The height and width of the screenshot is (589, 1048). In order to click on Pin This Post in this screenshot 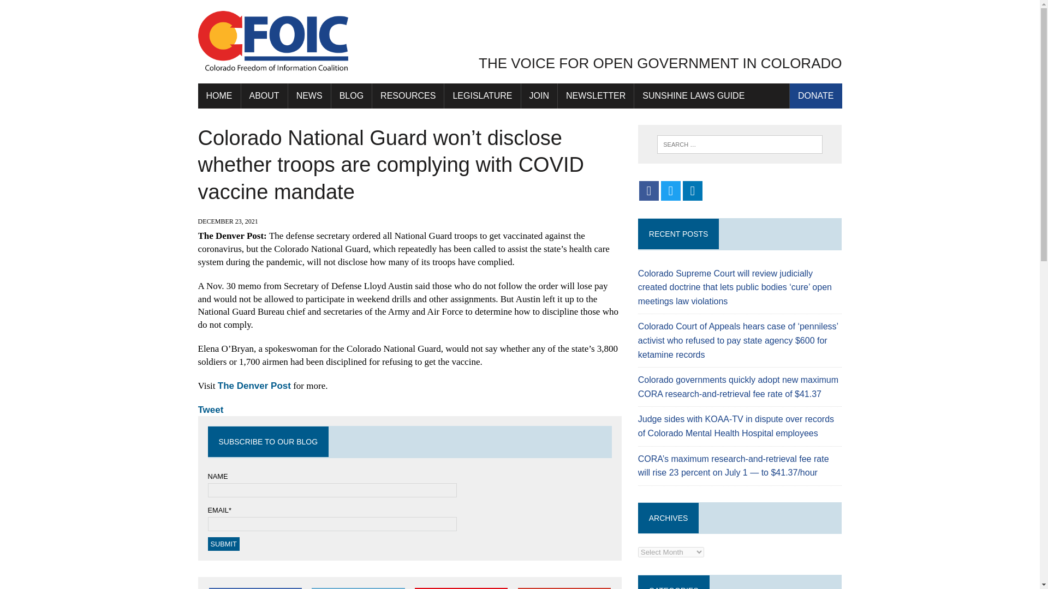, I will do `click(461, 588)`.